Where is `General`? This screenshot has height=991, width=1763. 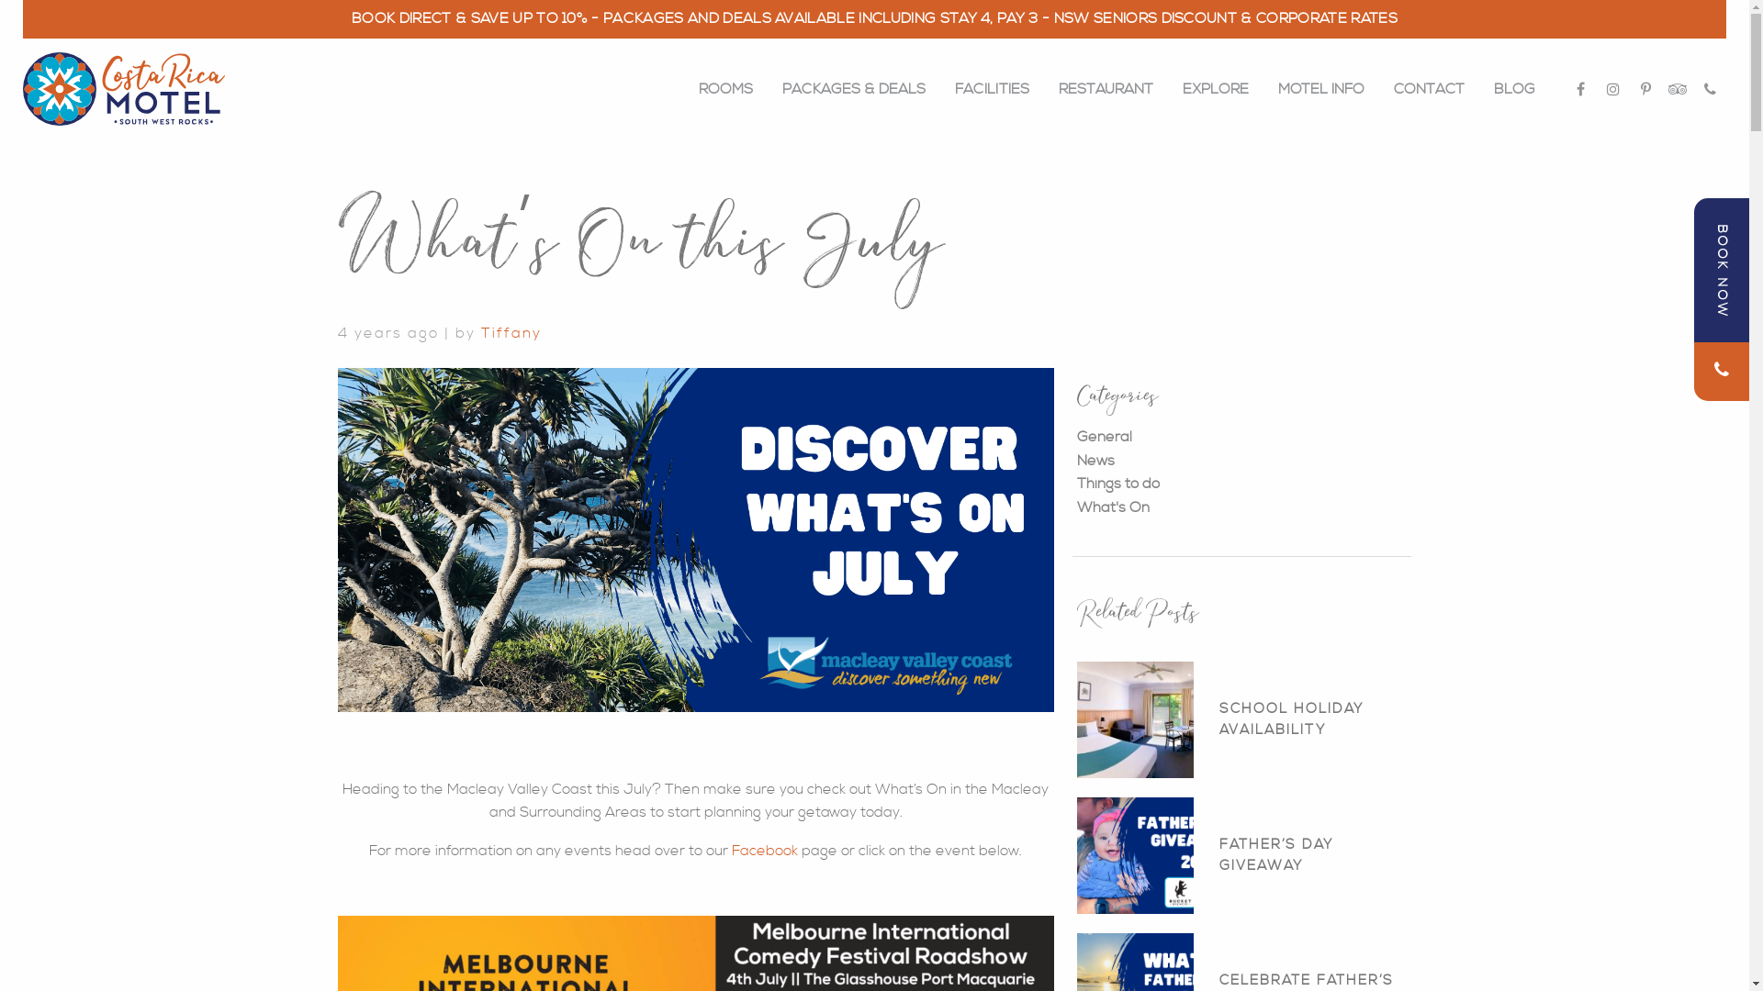 General is located at coordinates (1104, 437).